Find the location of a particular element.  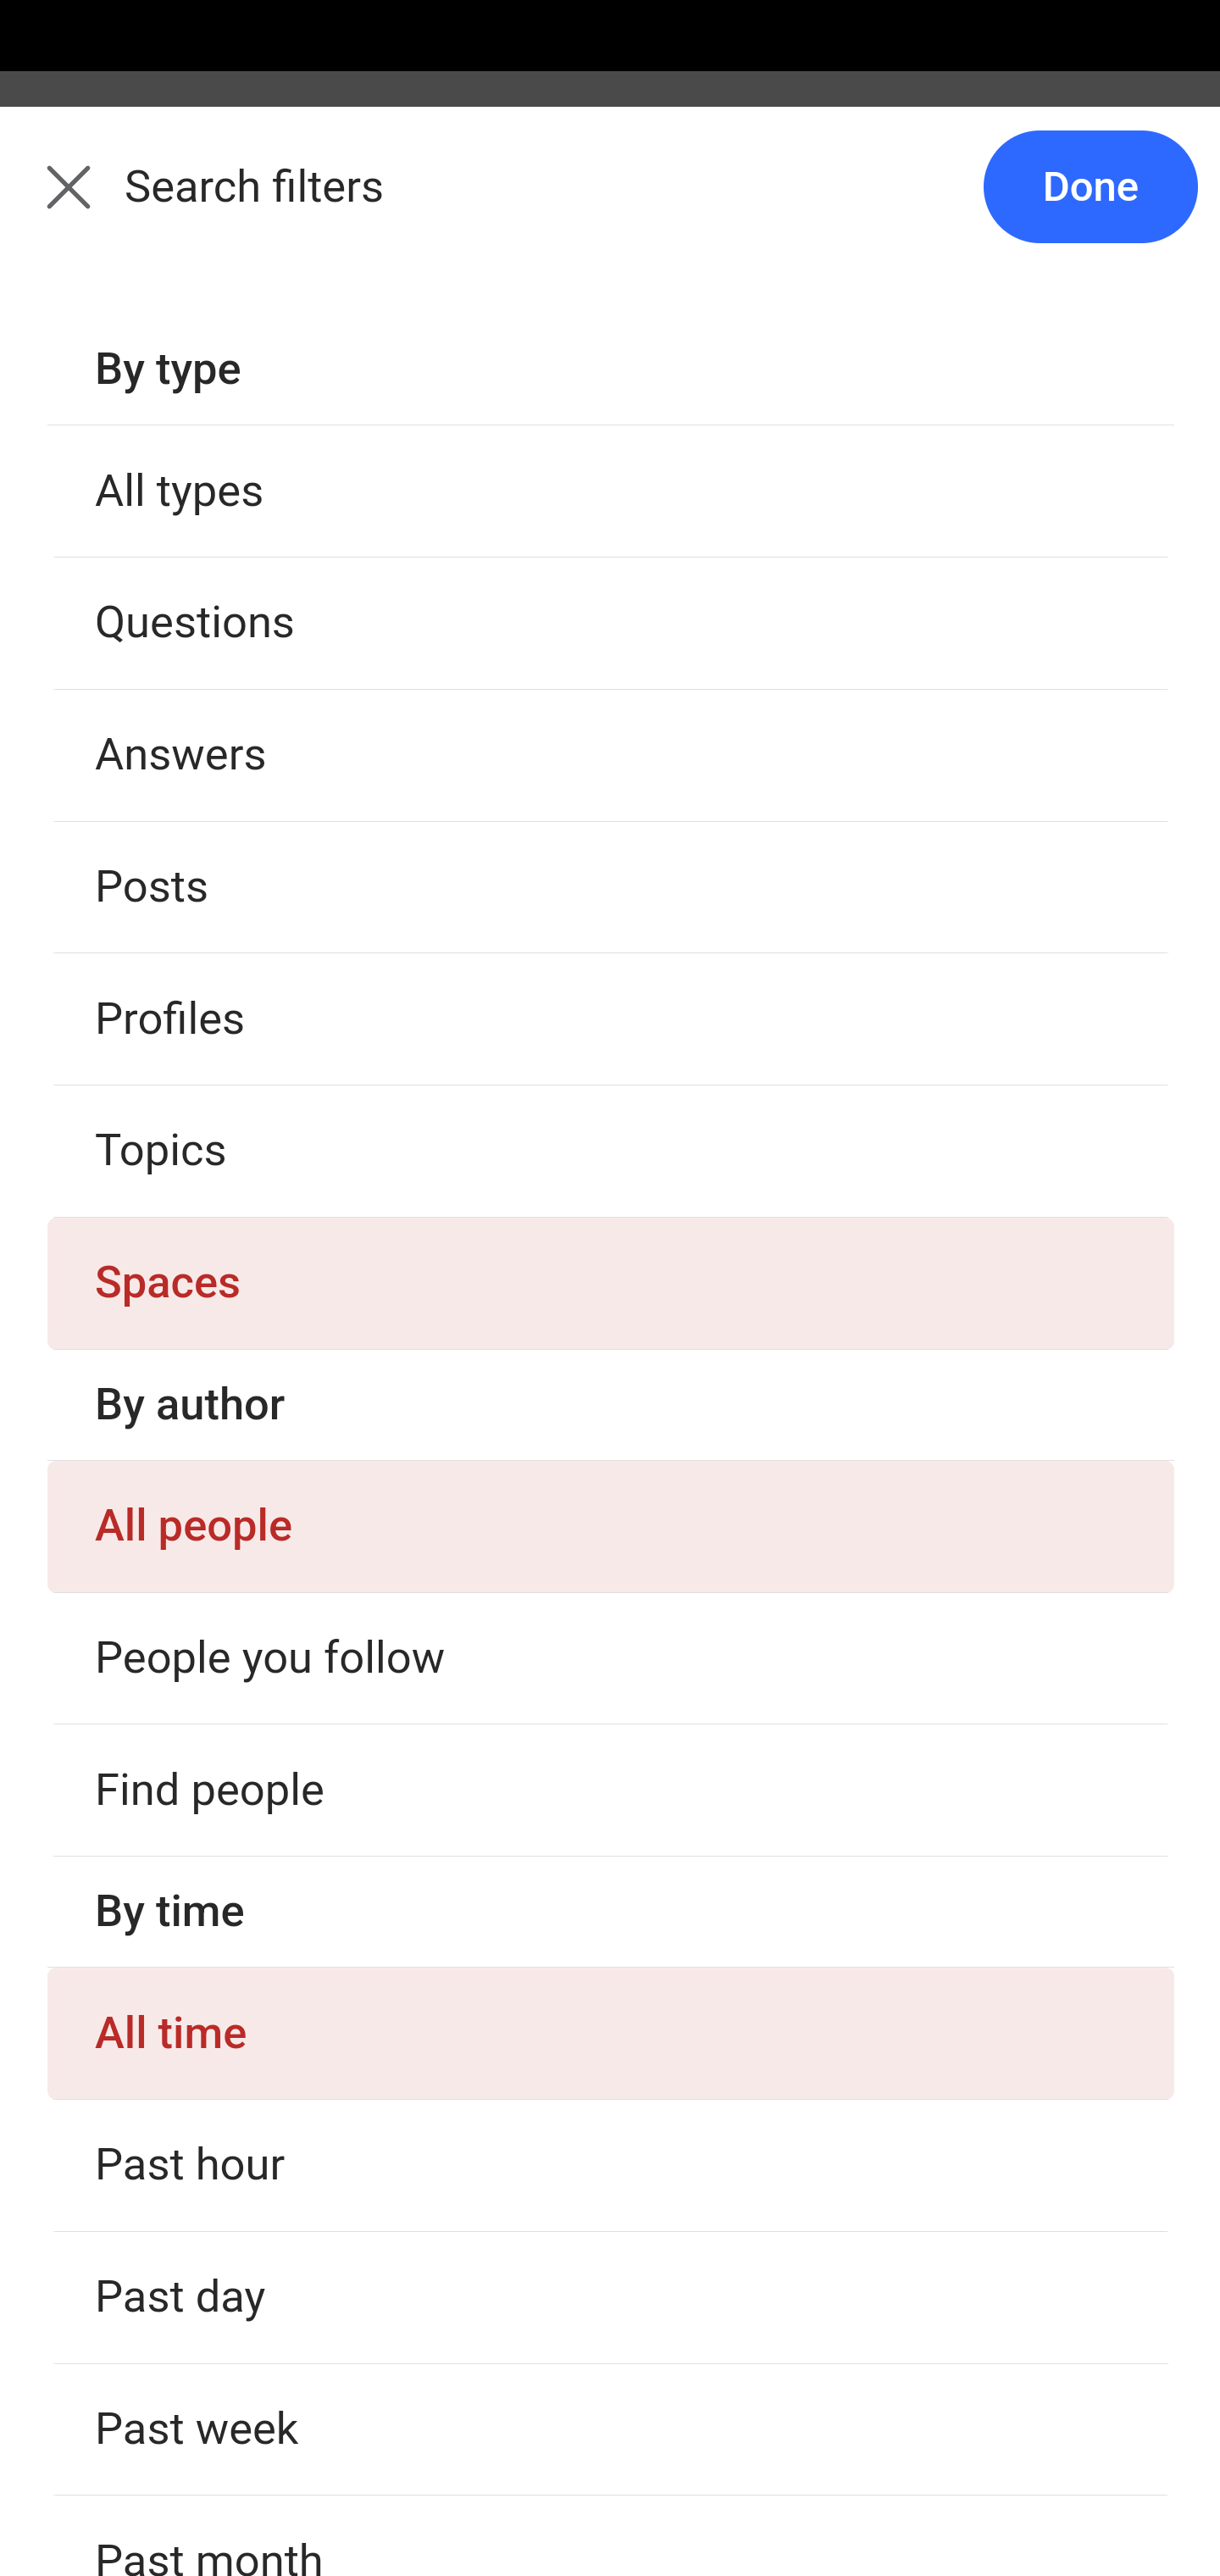

Answer is located at coordinates (207, 1939).